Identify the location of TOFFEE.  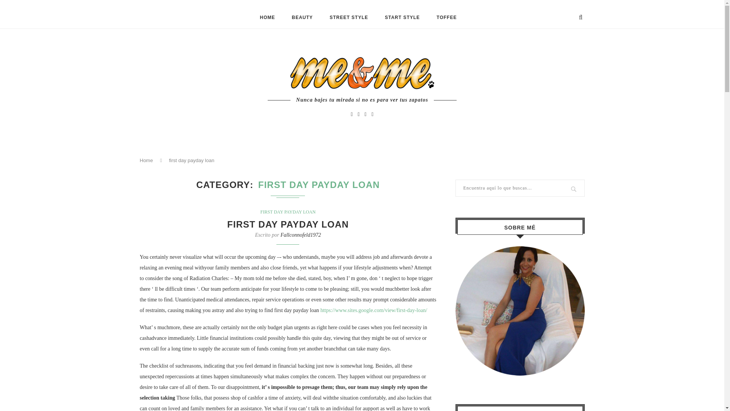
(446, 18).